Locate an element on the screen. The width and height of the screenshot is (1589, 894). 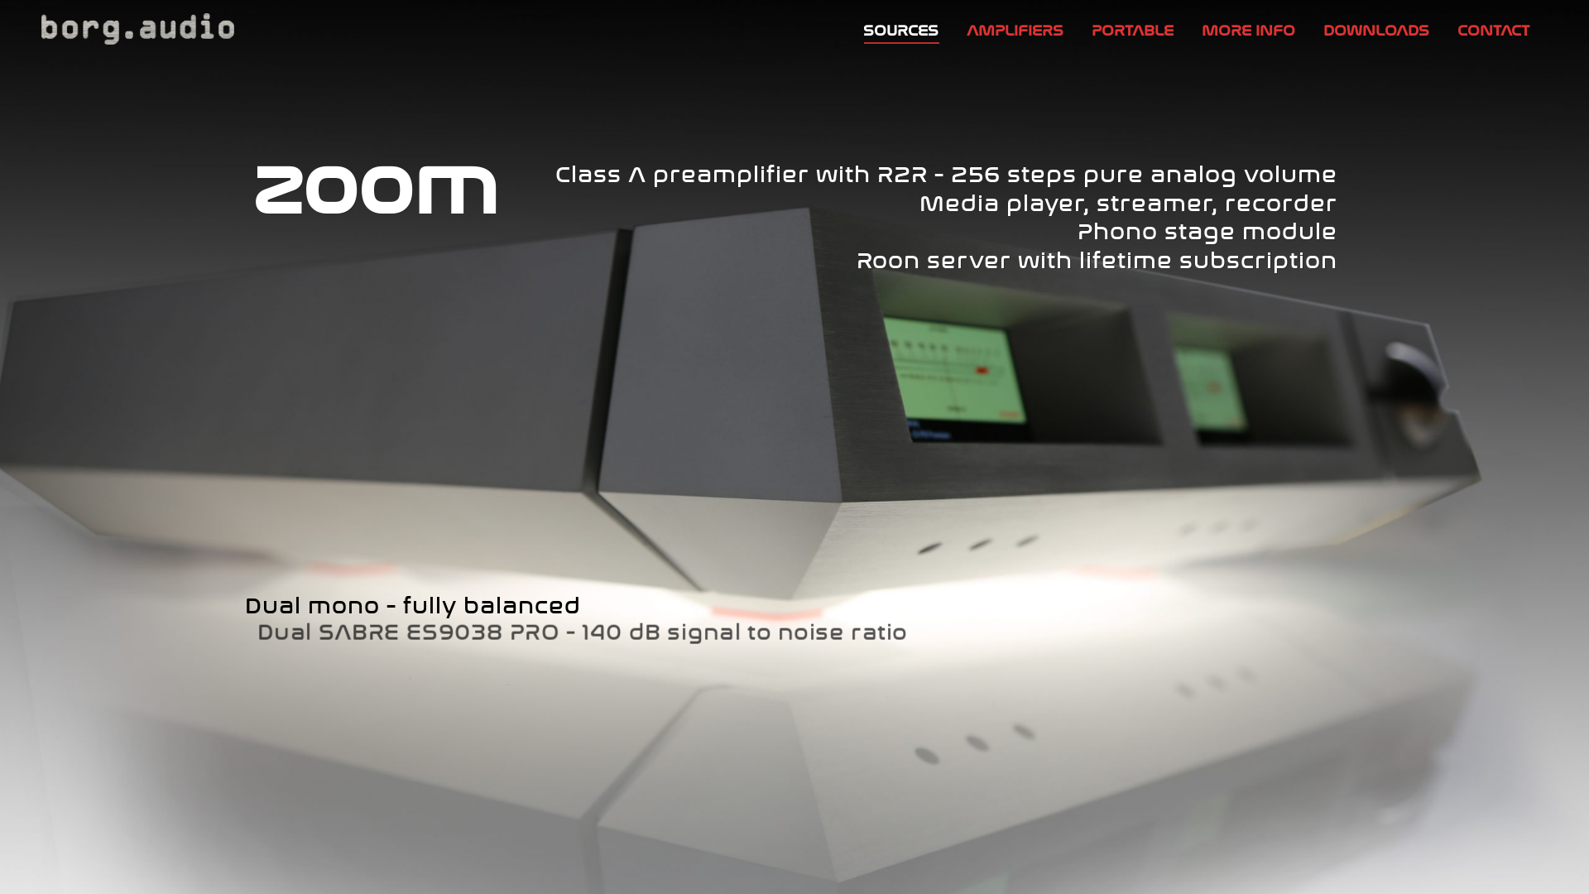
DOWNLOADS is located at coordinates (1376, 29).